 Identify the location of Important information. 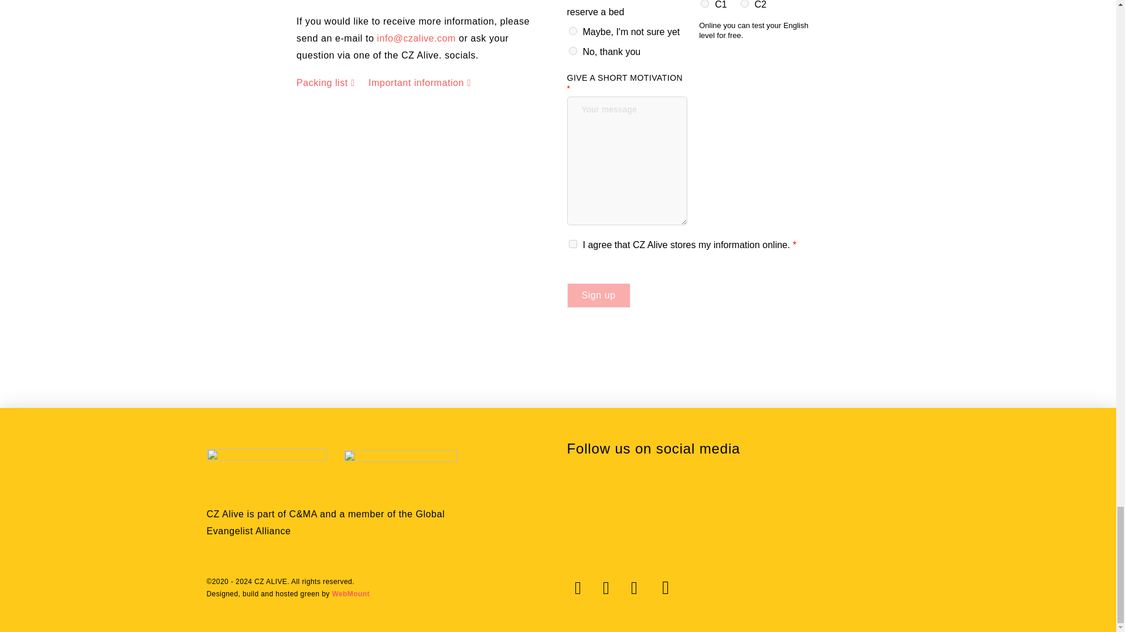
(420, 83).